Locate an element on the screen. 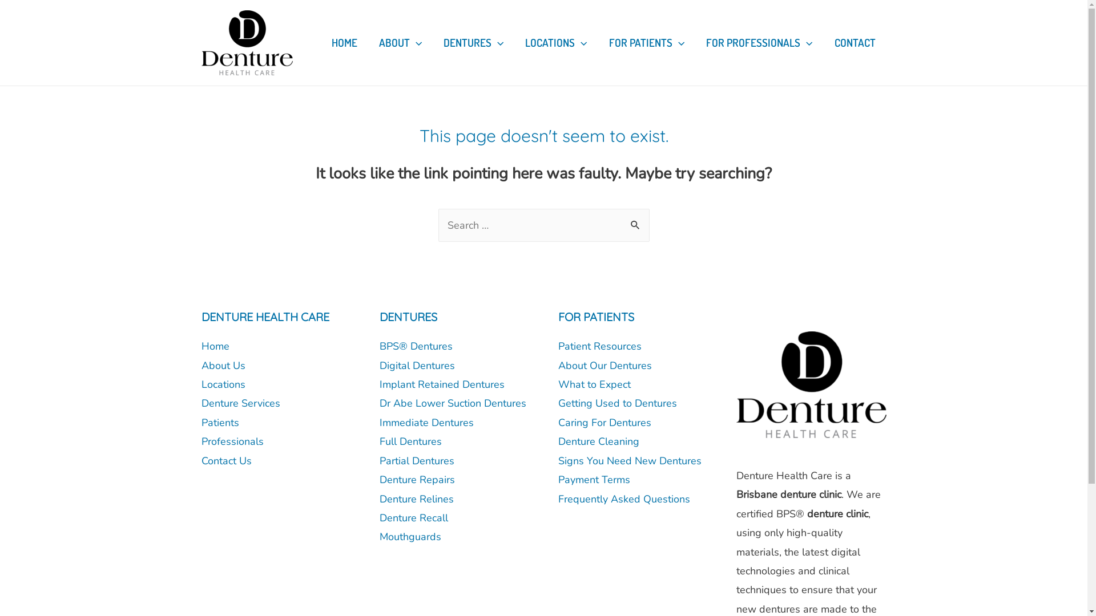 The image size is (1096, 616). About Us is located at coordinates (223, 366).